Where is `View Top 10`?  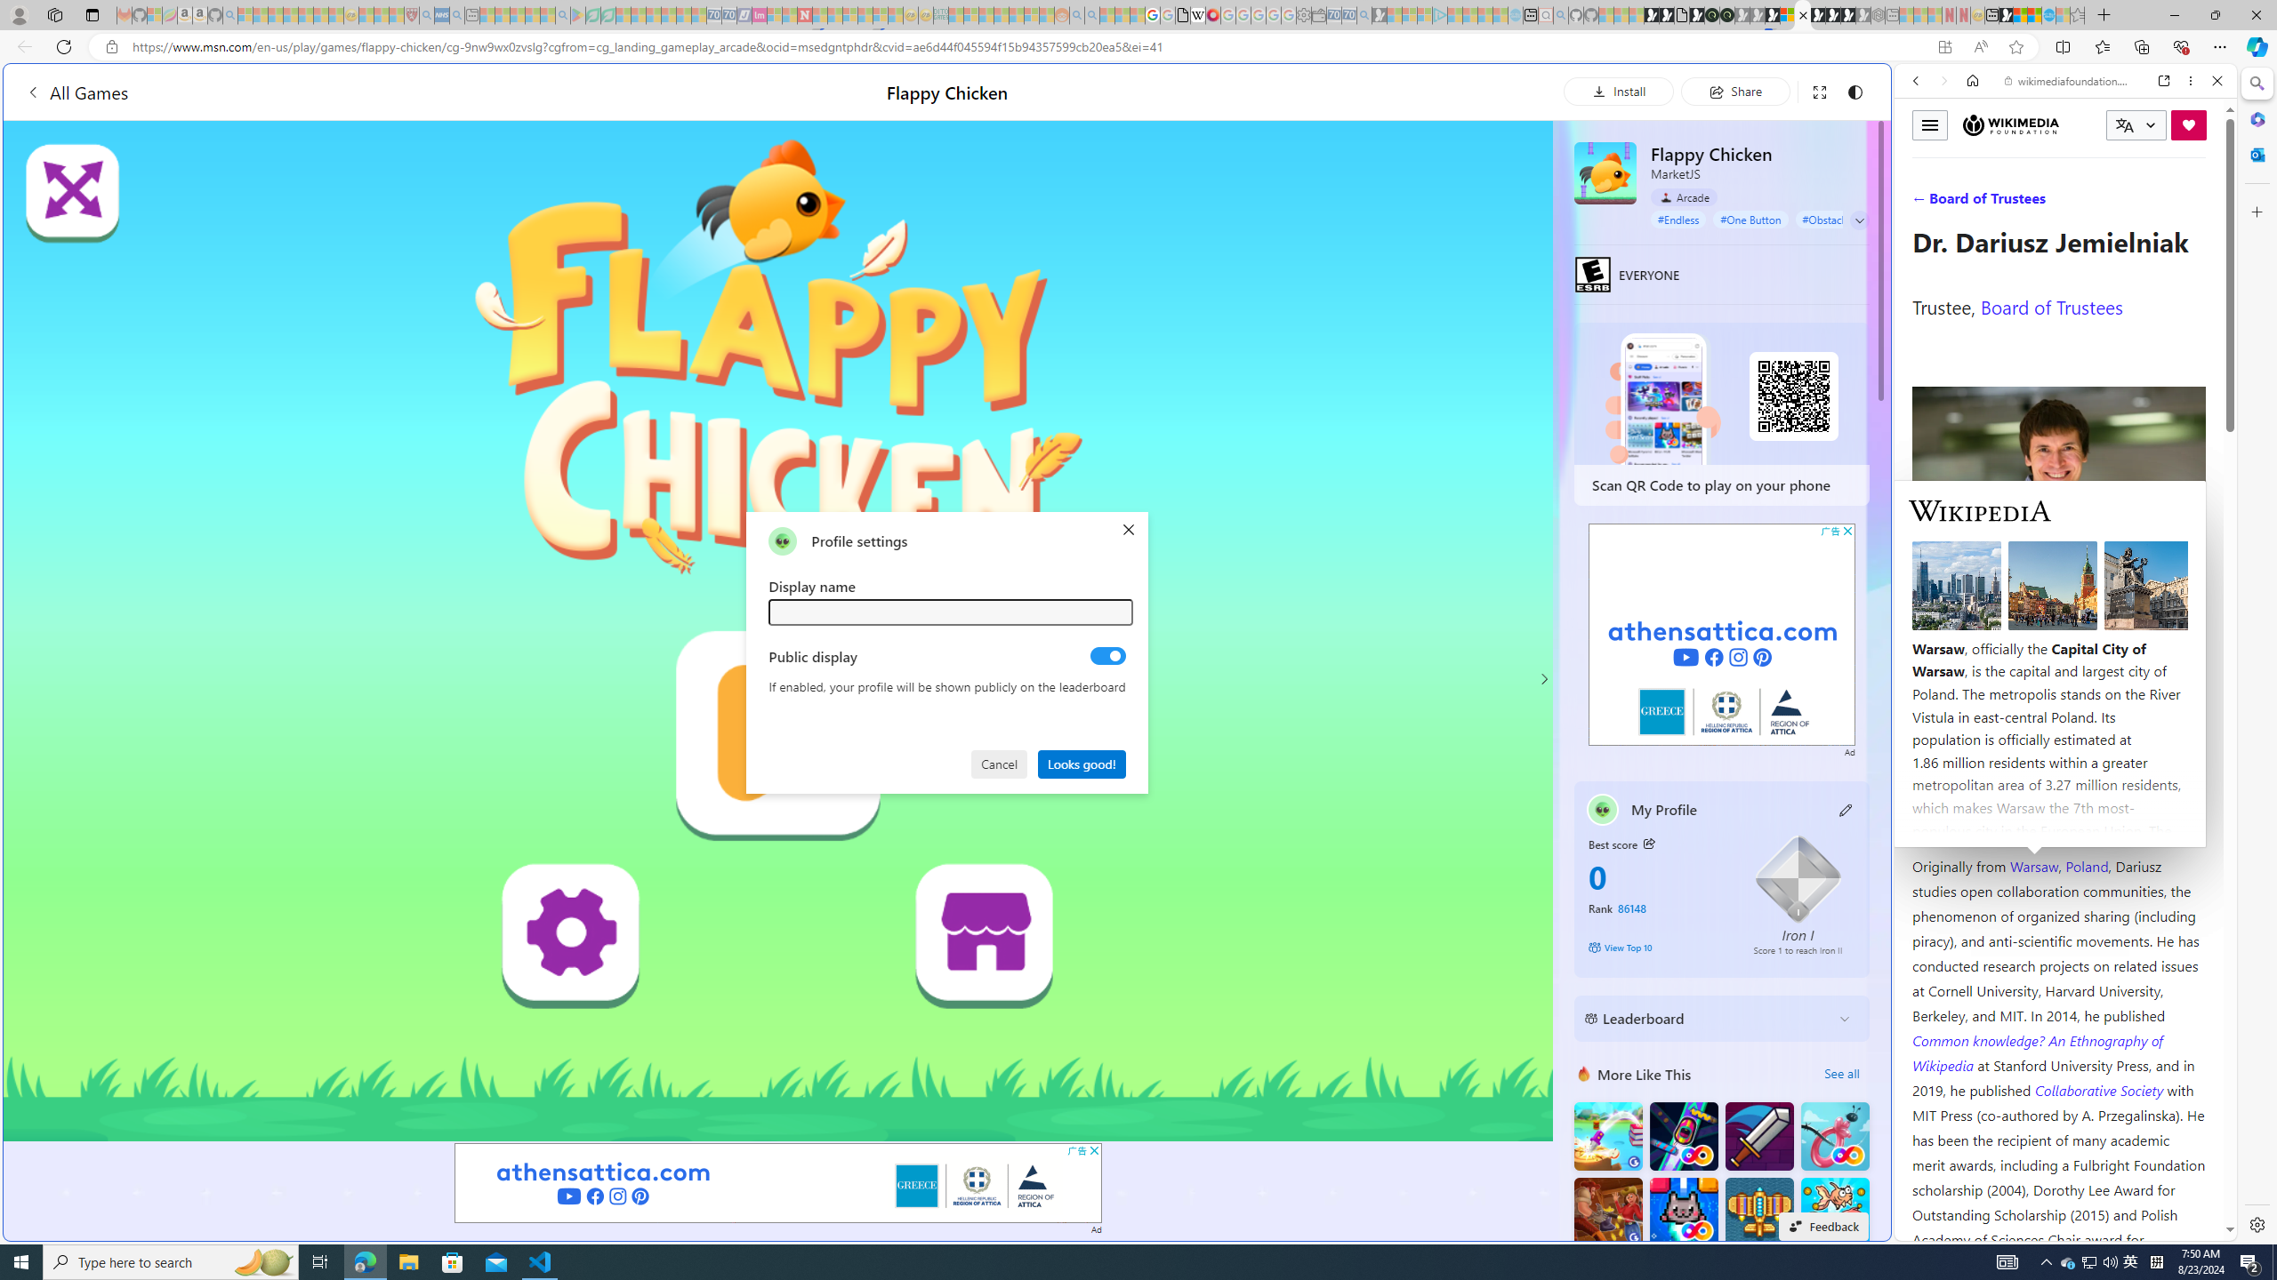 View Top 10 is located at coordinates (1658, 947).